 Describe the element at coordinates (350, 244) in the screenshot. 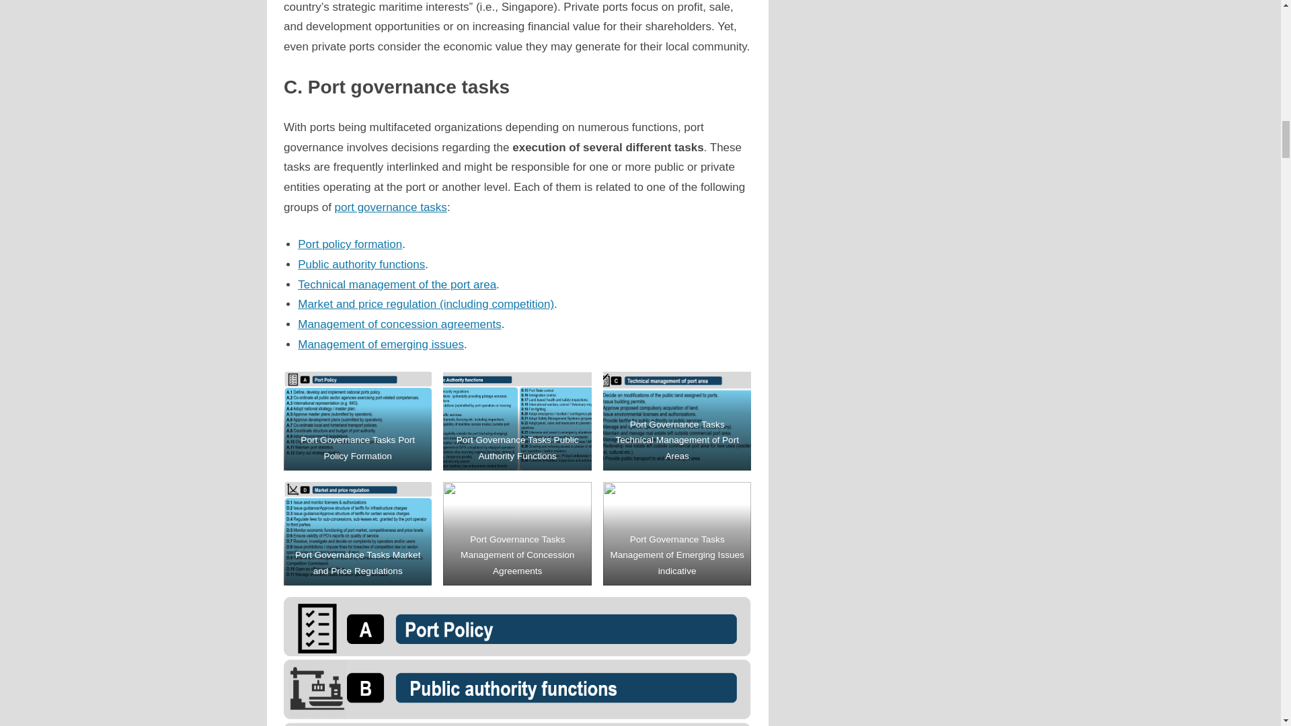

I see `Port policy formation` at that location.